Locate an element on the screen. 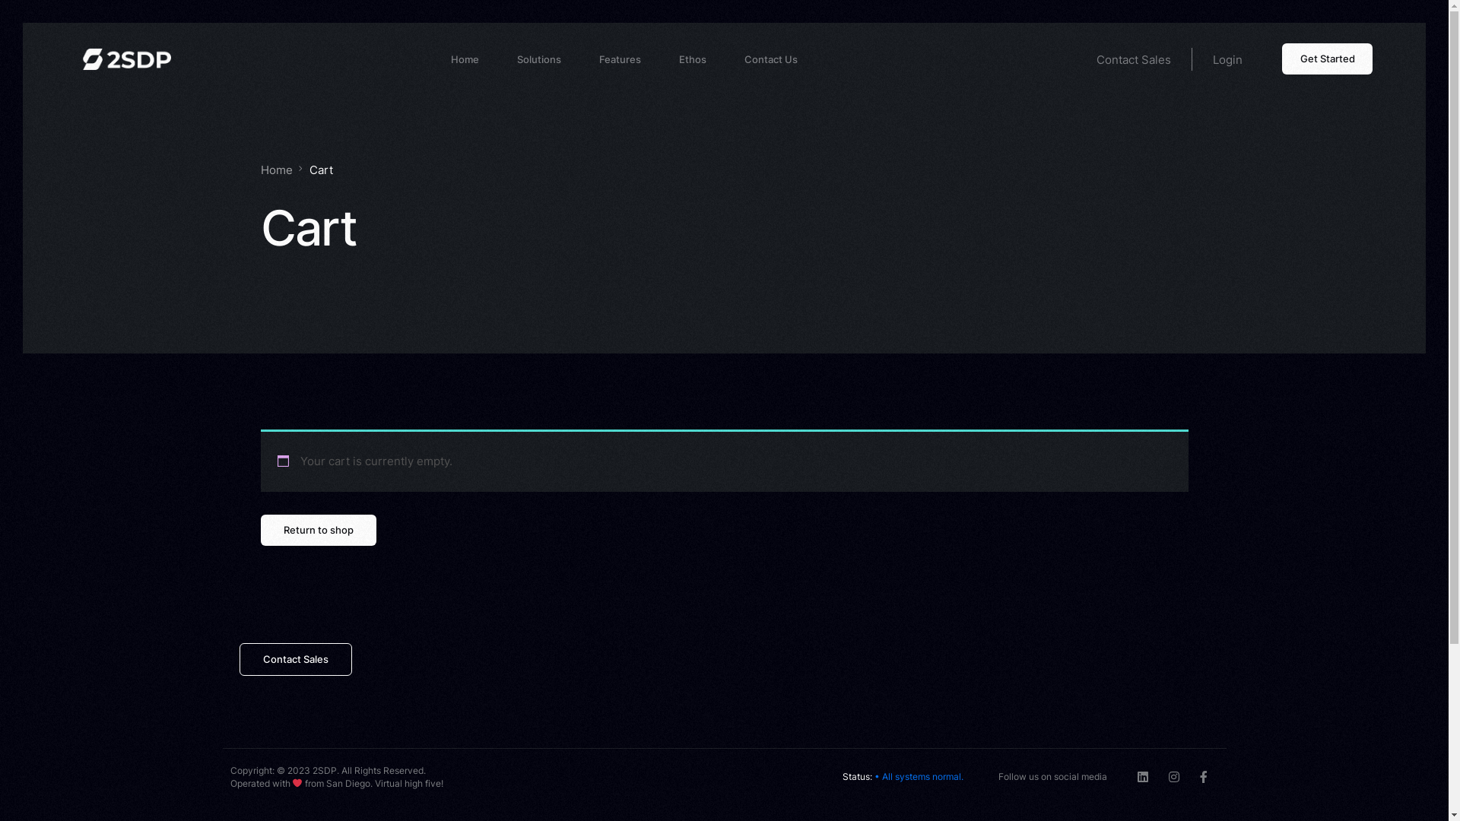  Home is located at coordinates (465, 59).